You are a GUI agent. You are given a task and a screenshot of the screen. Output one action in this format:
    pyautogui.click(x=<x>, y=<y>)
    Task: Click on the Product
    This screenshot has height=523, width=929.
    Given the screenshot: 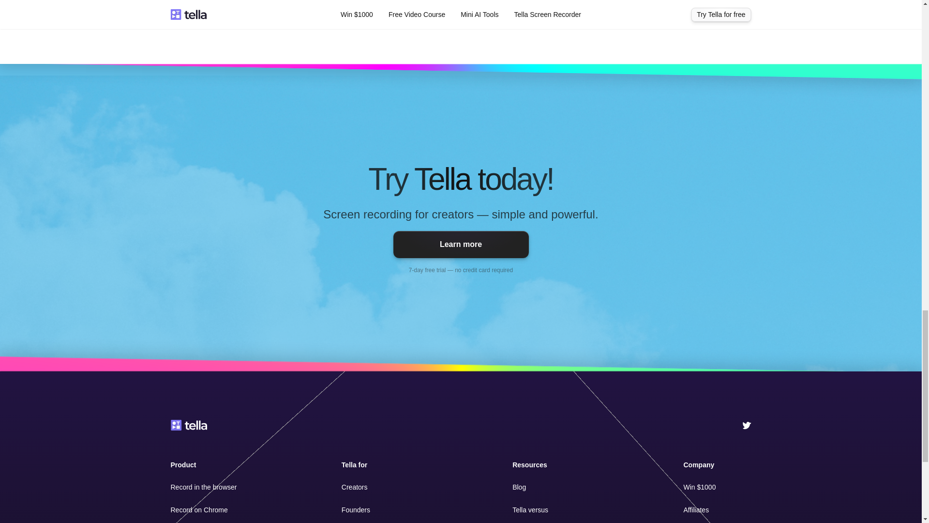 What is the action you would take?
    pyautogui.click(x=183, y=464)
    